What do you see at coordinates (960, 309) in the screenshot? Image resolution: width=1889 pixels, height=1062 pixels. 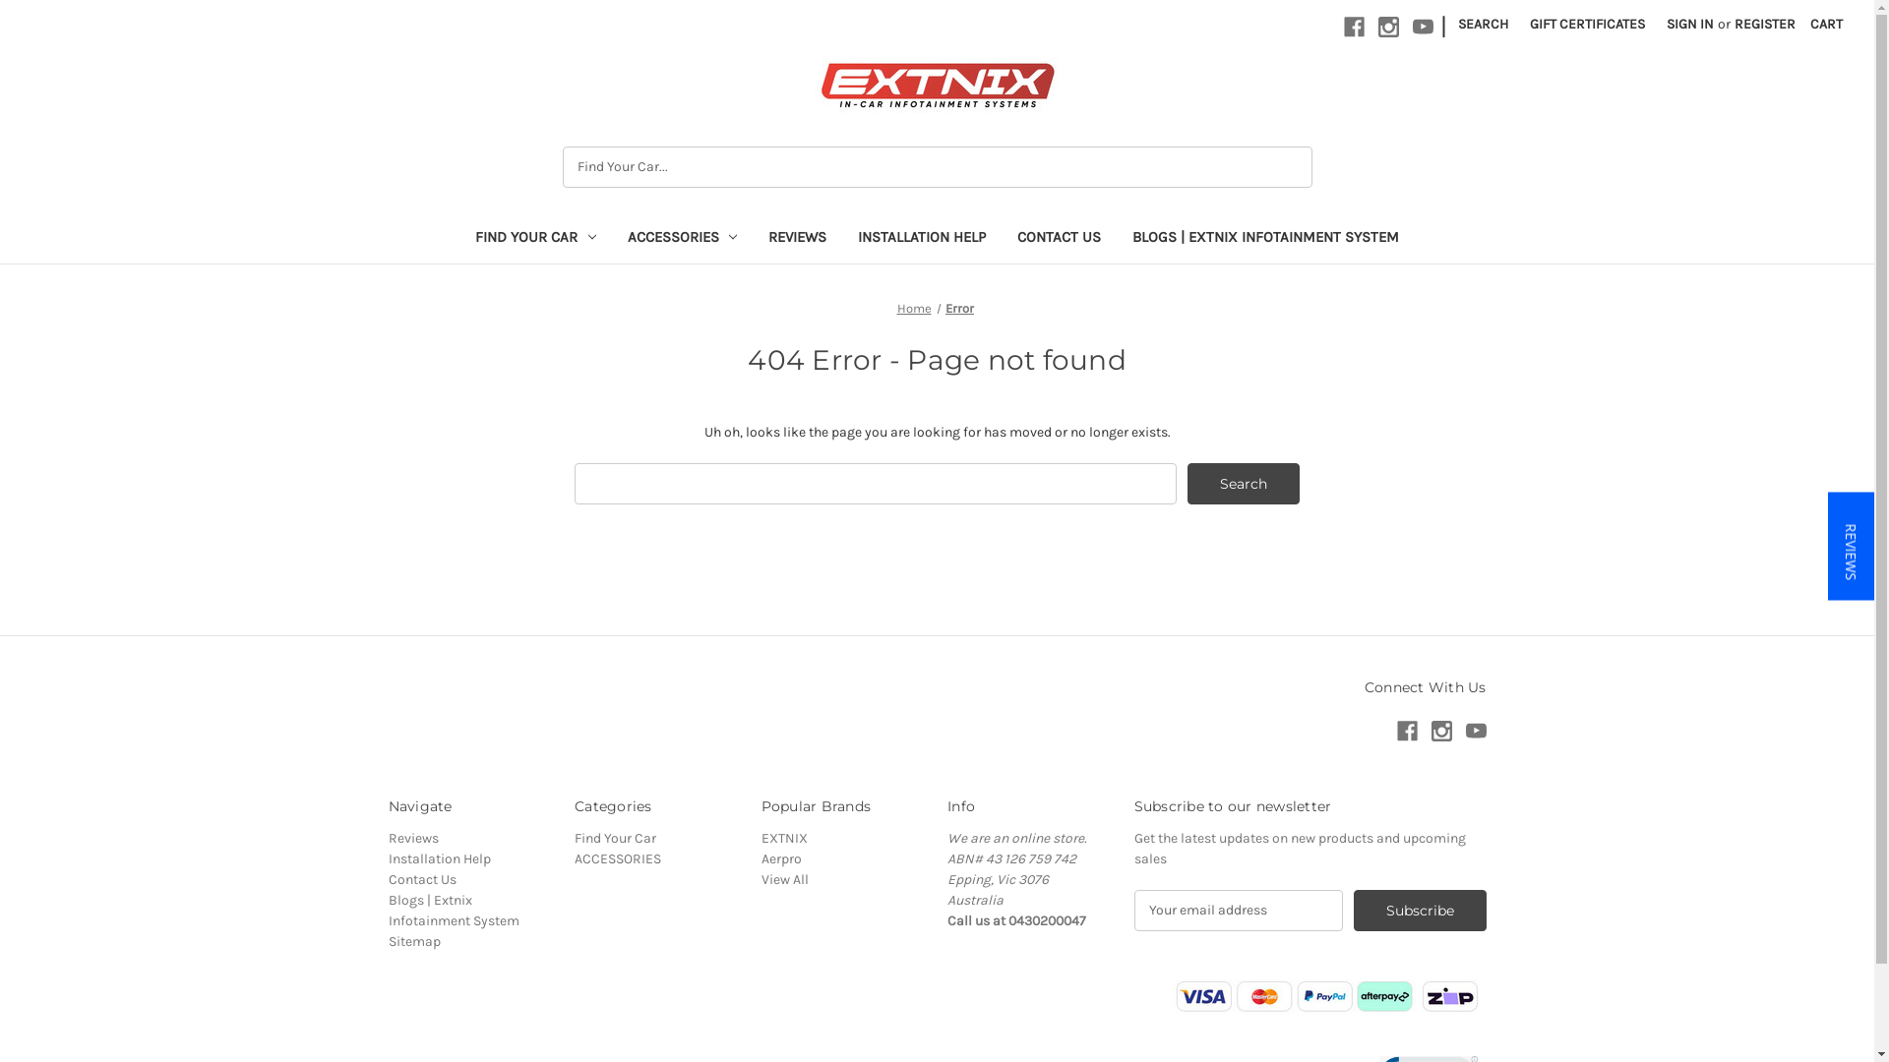 I see `Error` at bounding box center [960, 309].